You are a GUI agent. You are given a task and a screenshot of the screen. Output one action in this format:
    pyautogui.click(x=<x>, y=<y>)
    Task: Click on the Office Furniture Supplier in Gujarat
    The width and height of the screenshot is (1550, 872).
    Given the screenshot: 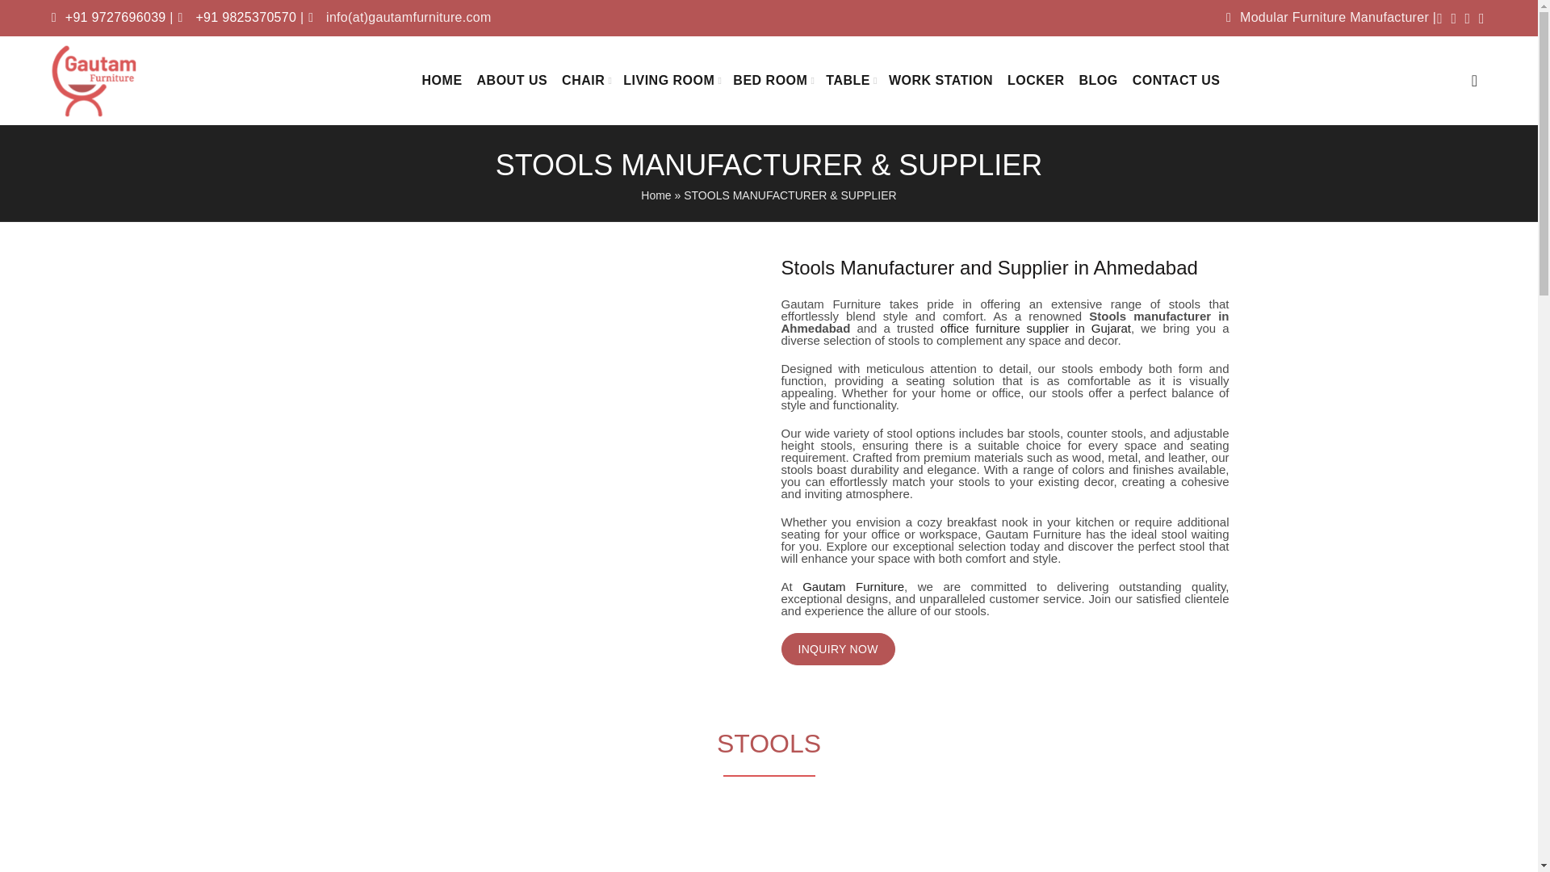 What is the action you would take?
    pyautogui.click(x=1036, y=328)
    